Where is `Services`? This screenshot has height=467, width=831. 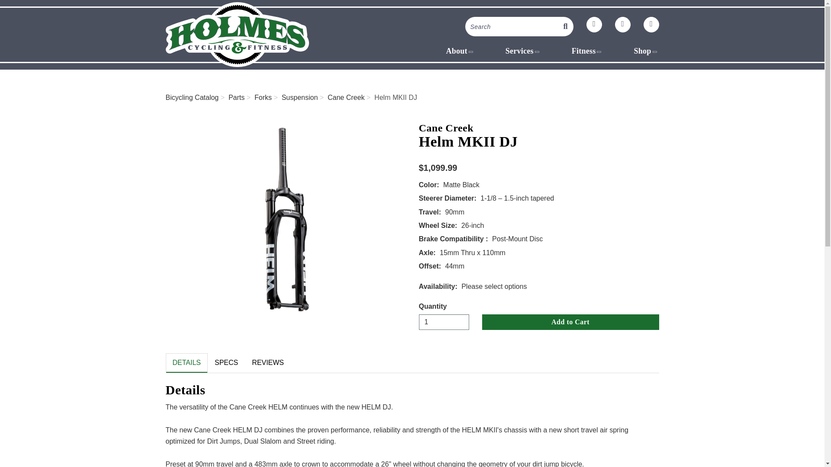 Services is located at coordinates (523, 51).